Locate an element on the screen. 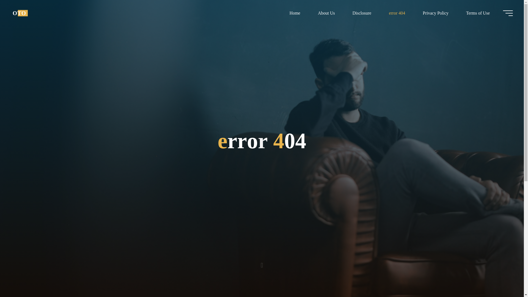 The image size is (528, 297). Home is located at coordinates (295, 13).